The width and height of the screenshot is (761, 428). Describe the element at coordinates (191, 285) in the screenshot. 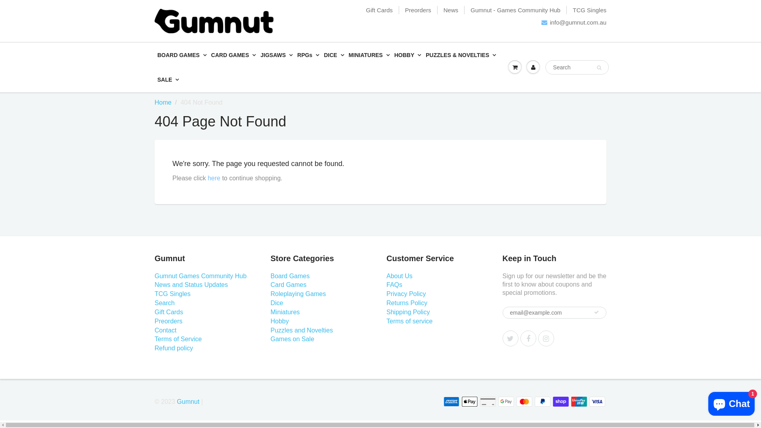

I see `News and Status Updates` at that location.